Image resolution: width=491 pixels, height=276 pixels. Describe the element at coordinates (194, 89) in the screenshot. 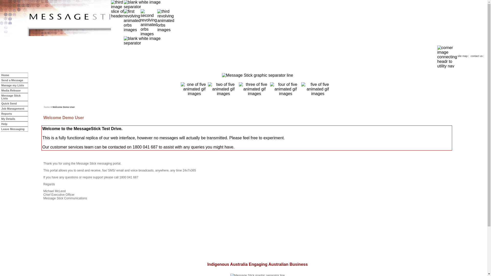

I see `Message Stick Communications` at that location.